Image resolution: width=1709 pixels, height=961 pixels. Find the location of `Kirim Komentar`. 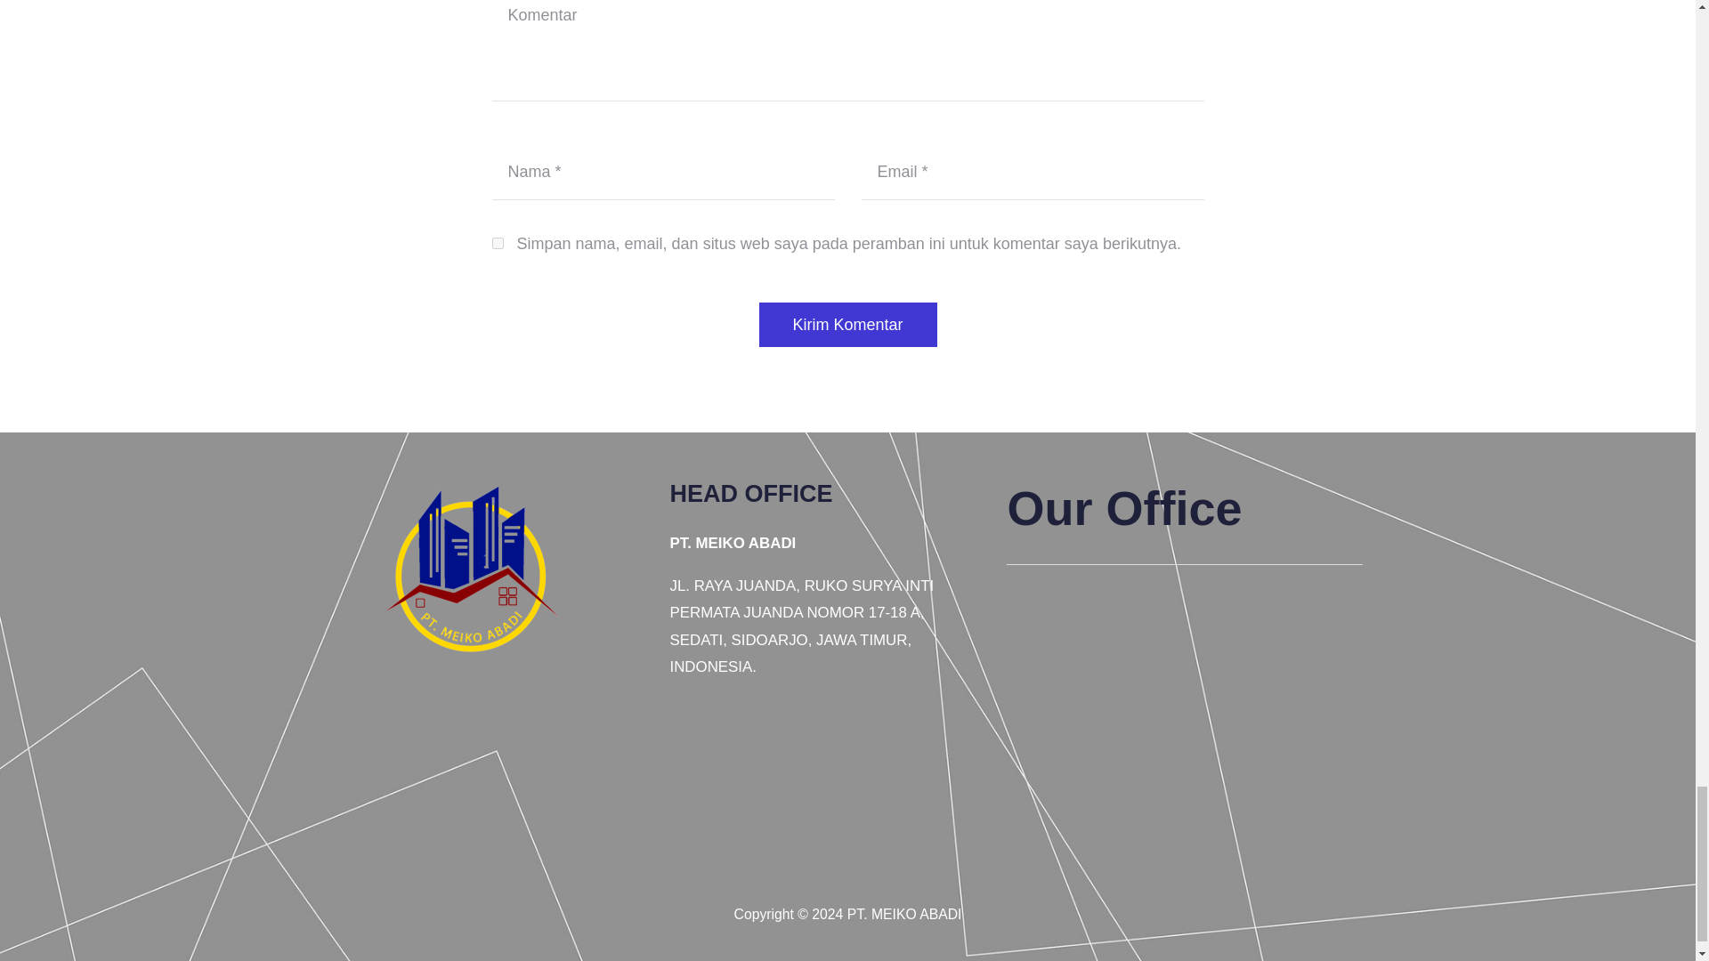

Kirim Komentar is located at coordinates (847, 324).